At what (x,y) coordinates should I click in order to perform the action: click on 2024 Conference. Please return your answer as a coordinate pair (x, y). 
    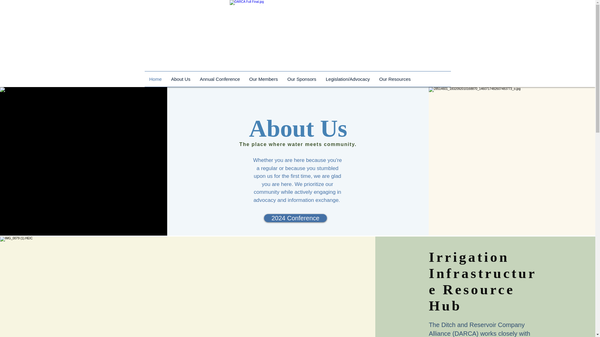
    Looking at the image, I should click on (295, 218).